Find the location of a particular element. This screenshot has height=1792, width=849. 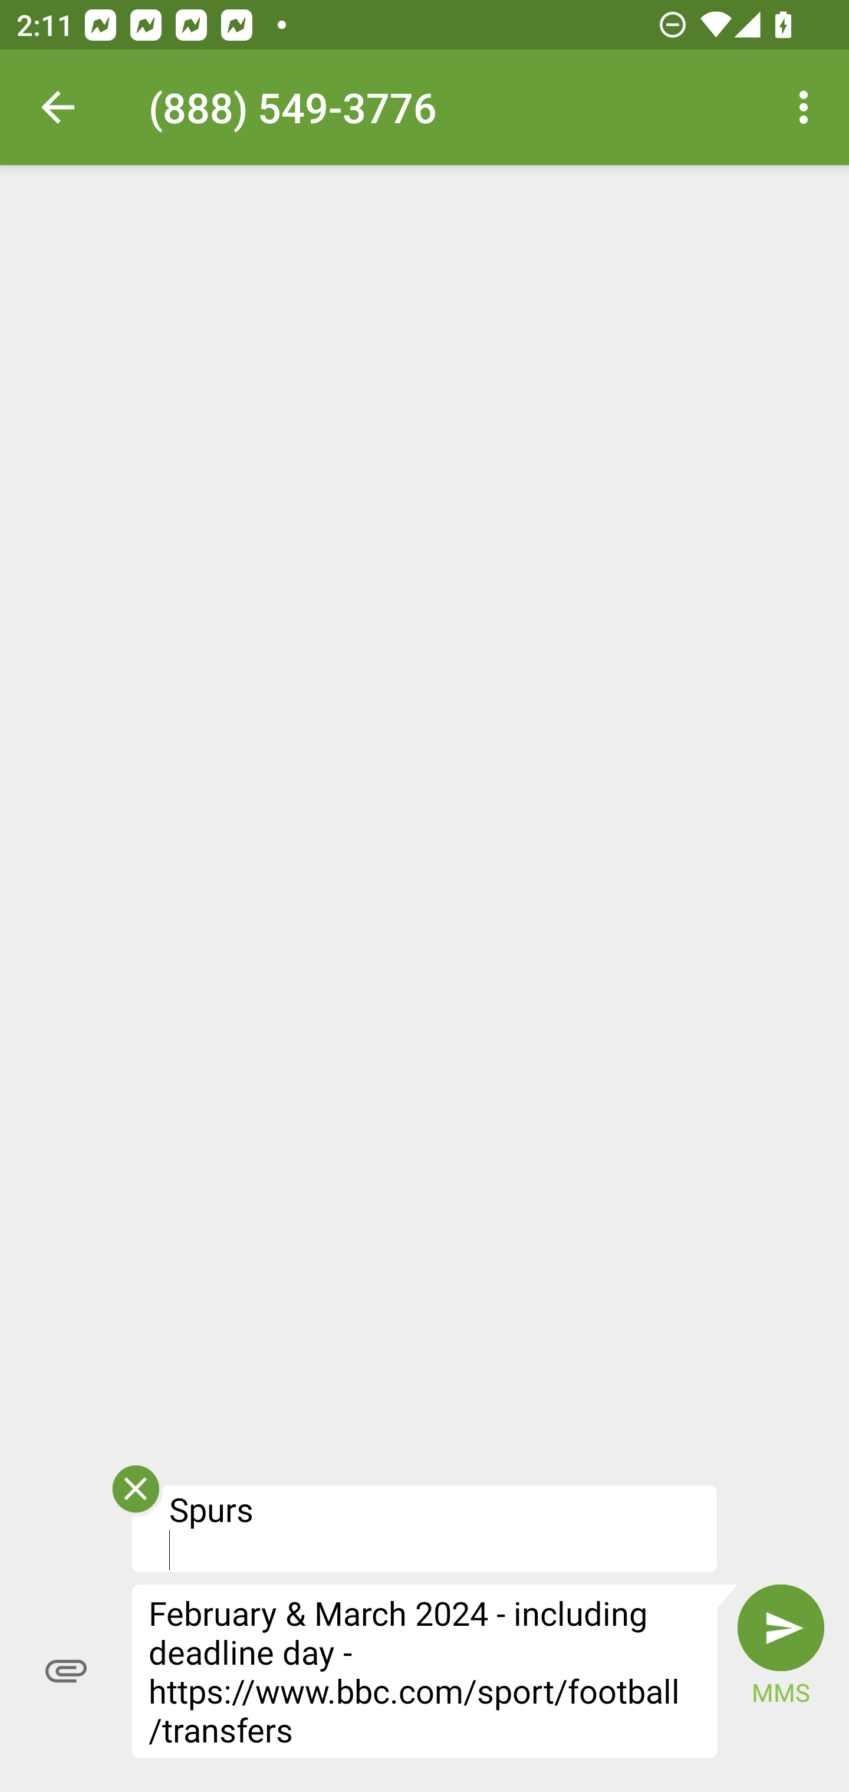

Delete subject is located at coordinates (134, 1496).